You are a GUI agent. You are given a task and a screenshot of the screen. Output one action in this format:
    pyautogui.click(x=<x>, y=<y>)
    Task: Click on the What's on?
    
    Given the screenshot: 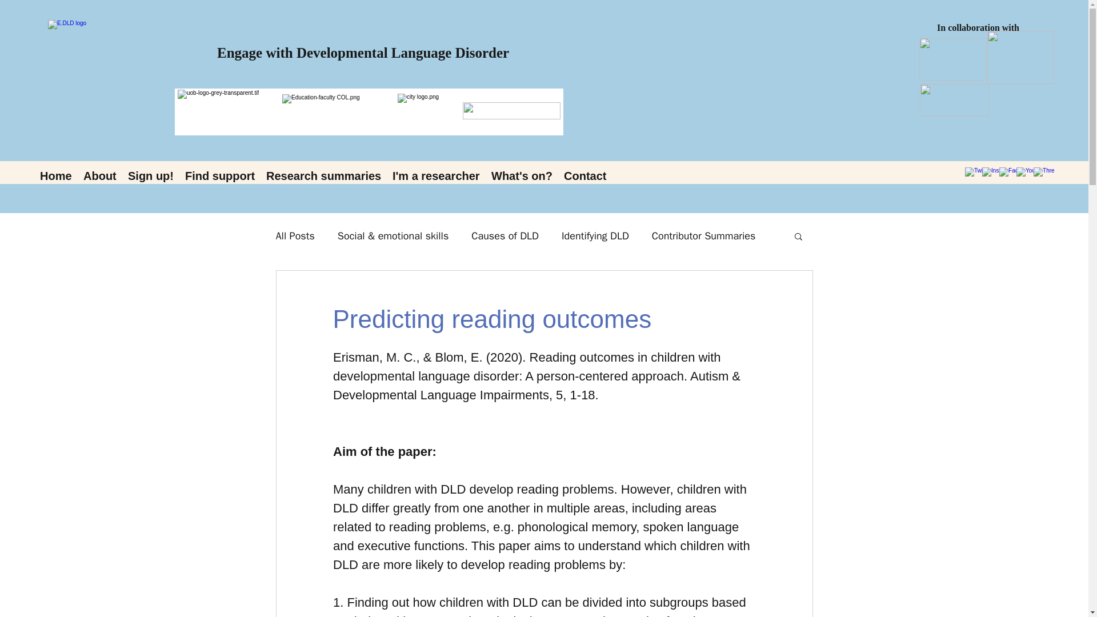 What is the action you would take?
    pyautogui.click(x=522, y=175)
    